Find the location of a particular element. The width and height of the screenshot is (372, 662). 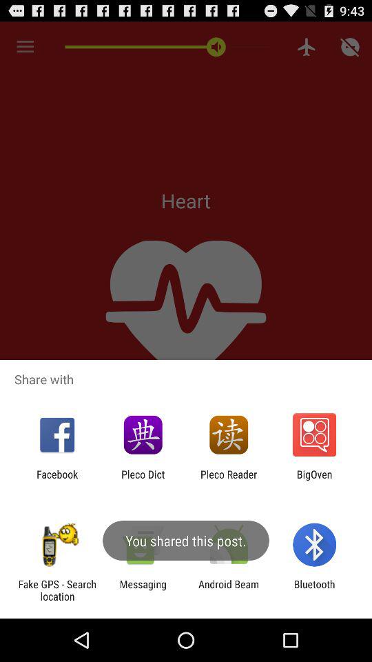

turn on item next to the pleco dict icon is located at coordinates (57, 480).